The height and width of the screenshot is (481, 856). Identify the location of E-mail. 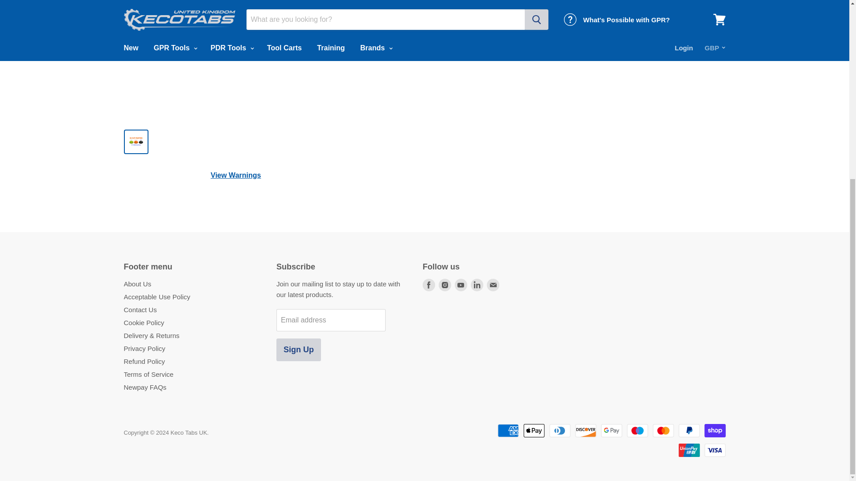
(493, 285).